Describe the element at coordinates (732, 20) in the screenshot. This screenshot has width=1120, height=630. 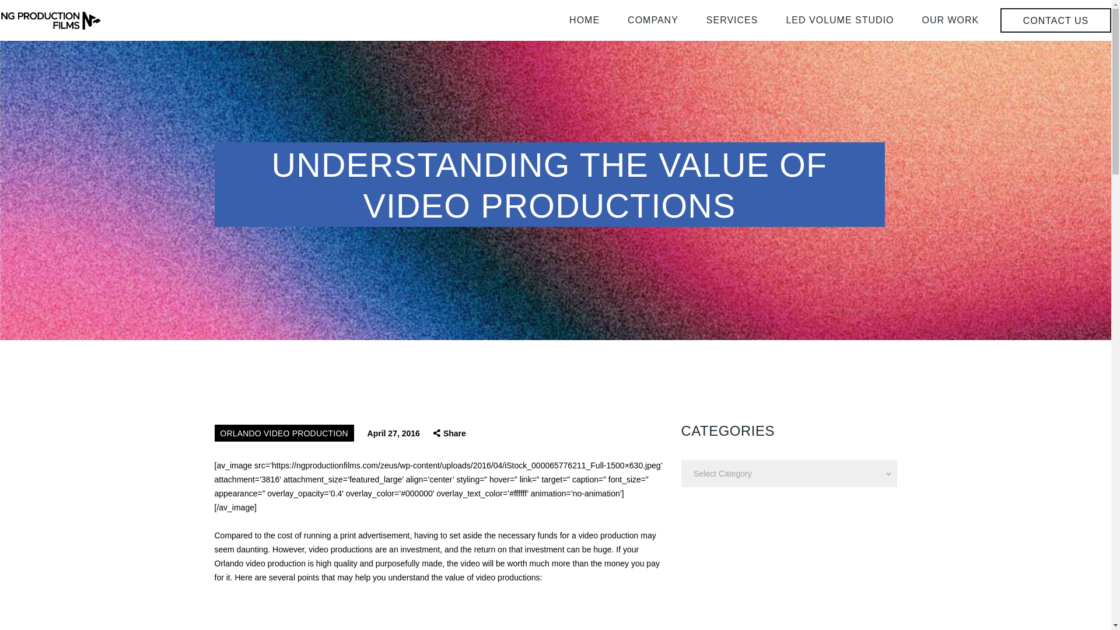
I see `SERVICES` at that location.